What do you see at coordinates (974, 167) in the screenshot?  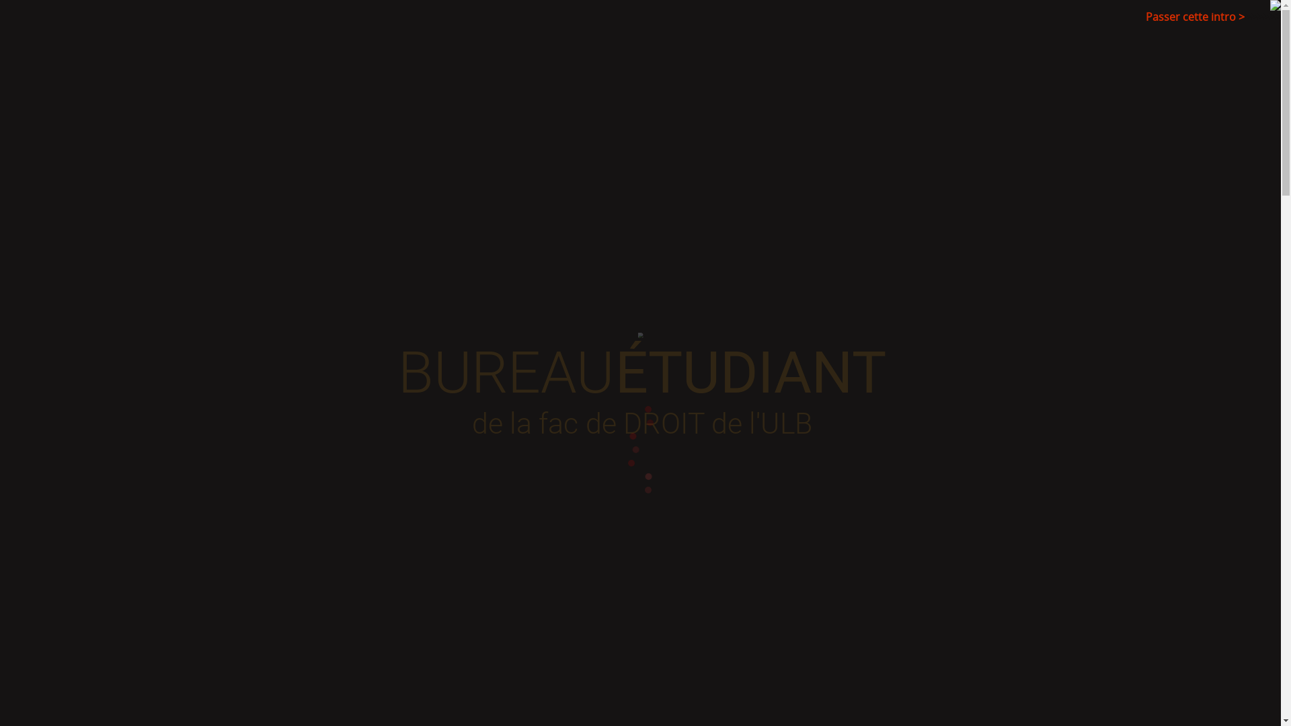 I see `Search for:` at bounding box center [974, 167].